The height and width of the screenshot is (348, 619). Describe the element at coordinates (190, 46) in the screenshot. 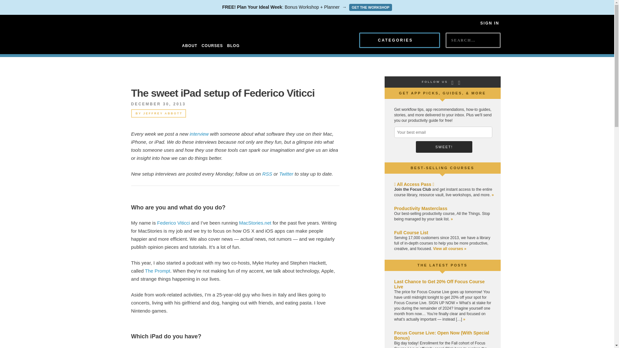

I see `ABOUT` at that location.